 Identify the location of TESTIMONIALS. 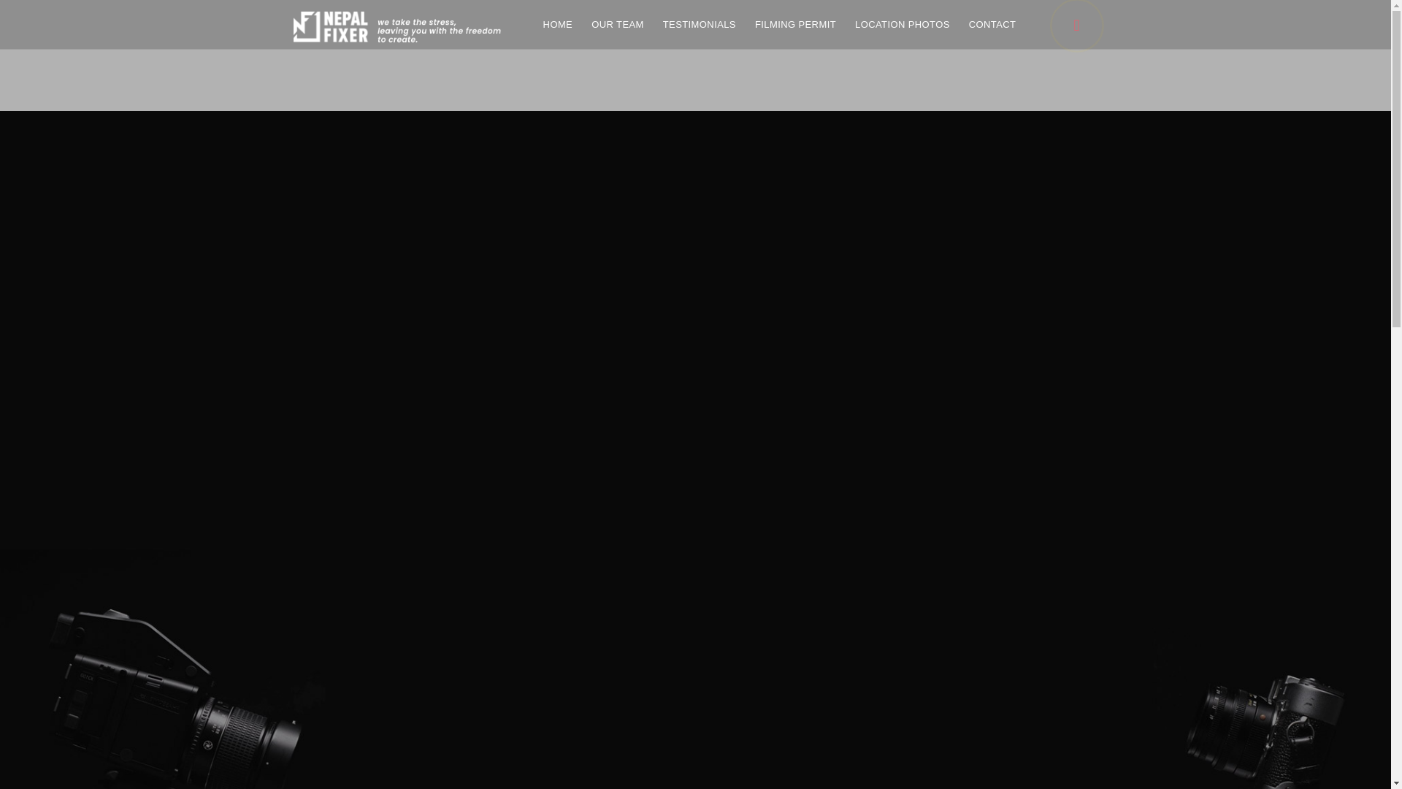
(700, 31).